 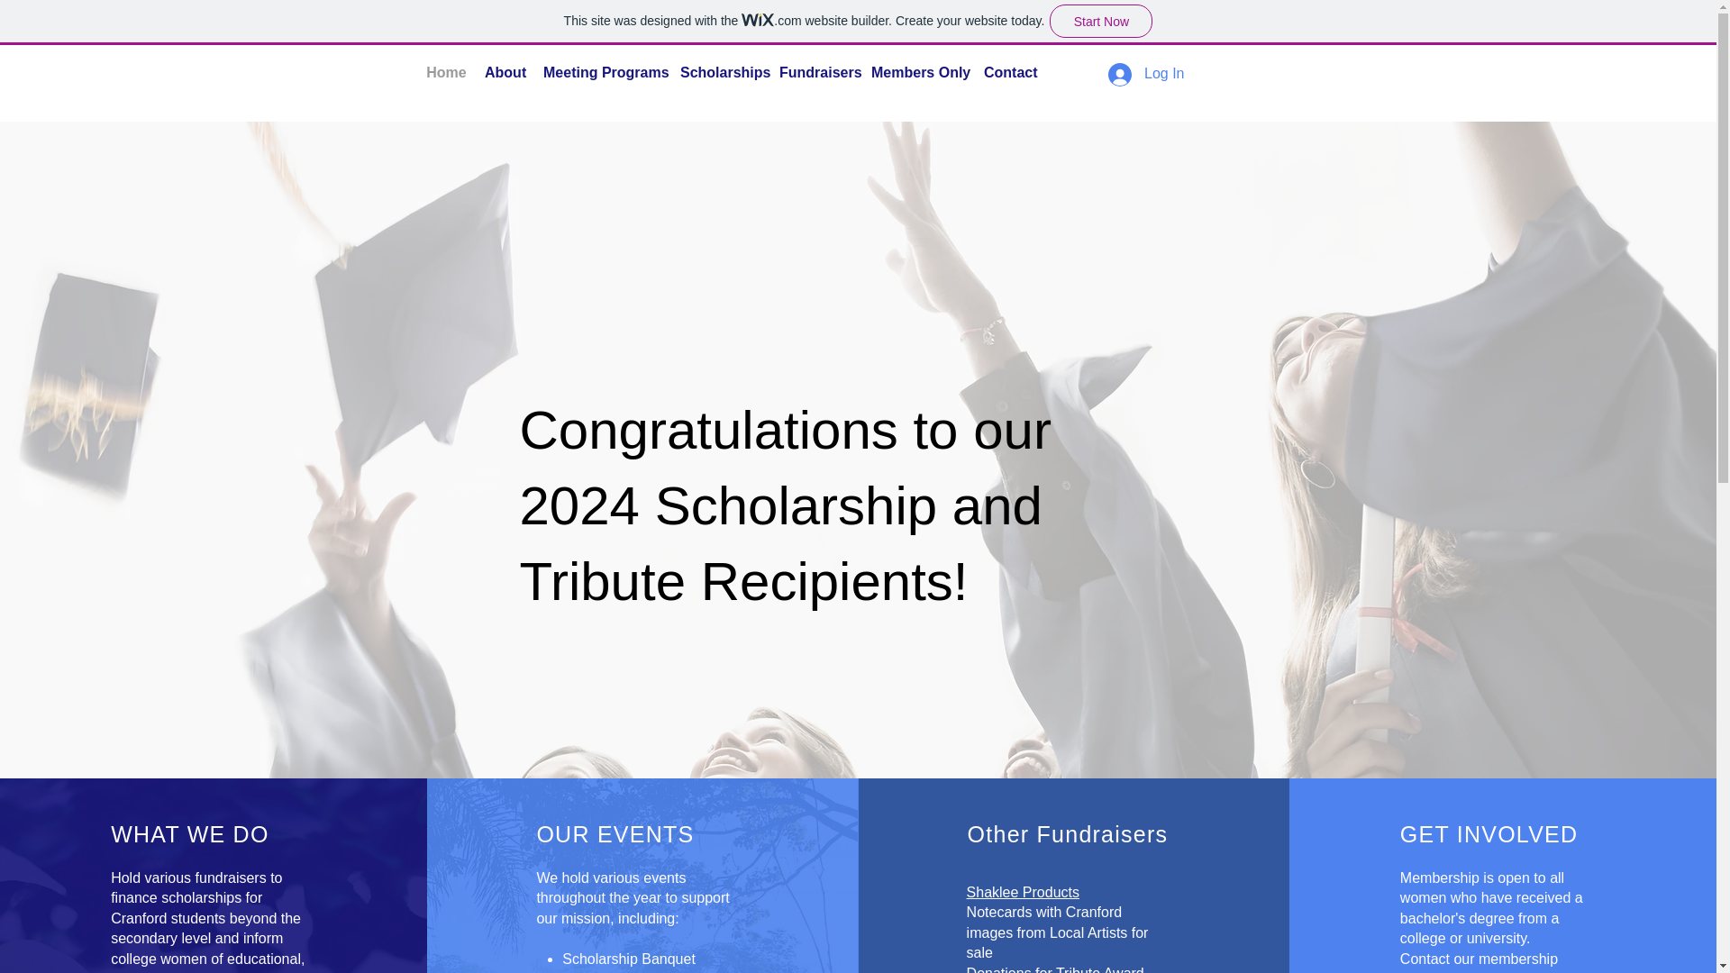 I want to click on Contact, so click(x=1009, y=66).